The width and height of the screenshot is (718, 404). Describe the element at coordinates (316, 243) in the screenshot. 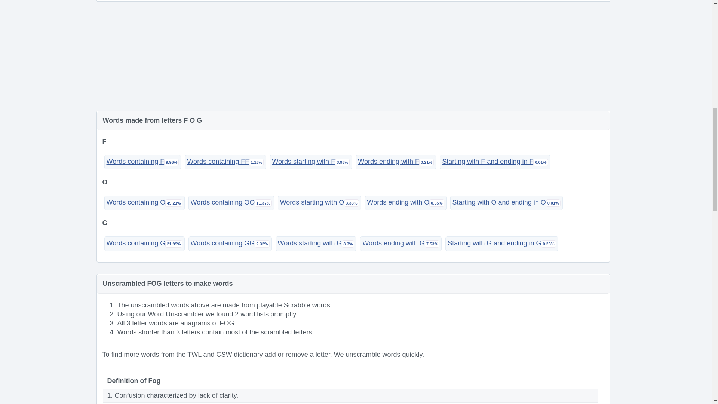

I see `Words starting with G` at that location.